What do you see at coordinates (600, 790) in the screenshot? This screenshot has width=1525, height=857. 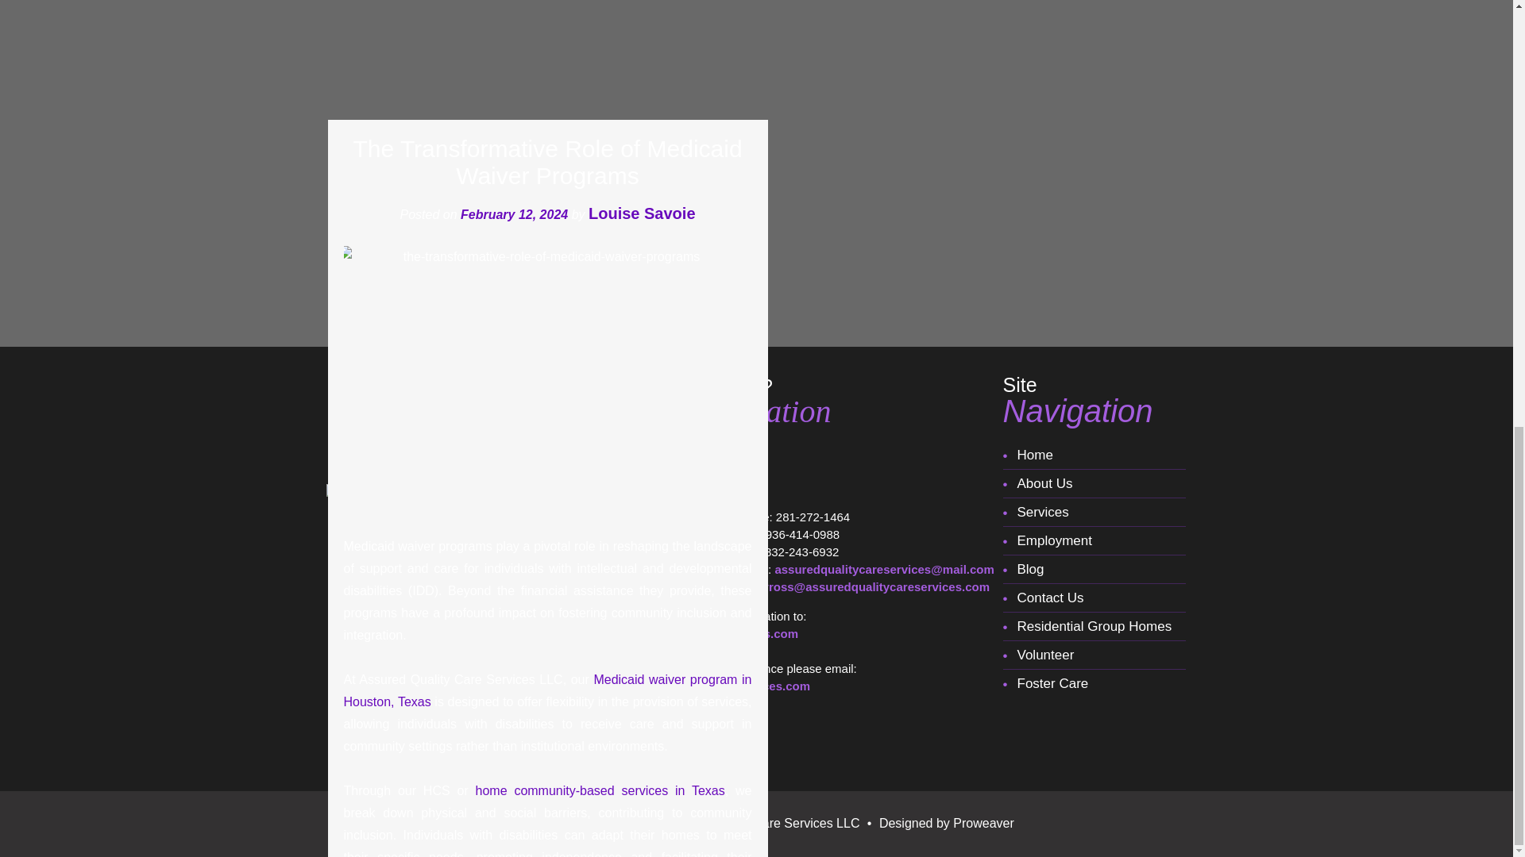 I see `home community-based services in Texas` at bounding box center [600, 790].